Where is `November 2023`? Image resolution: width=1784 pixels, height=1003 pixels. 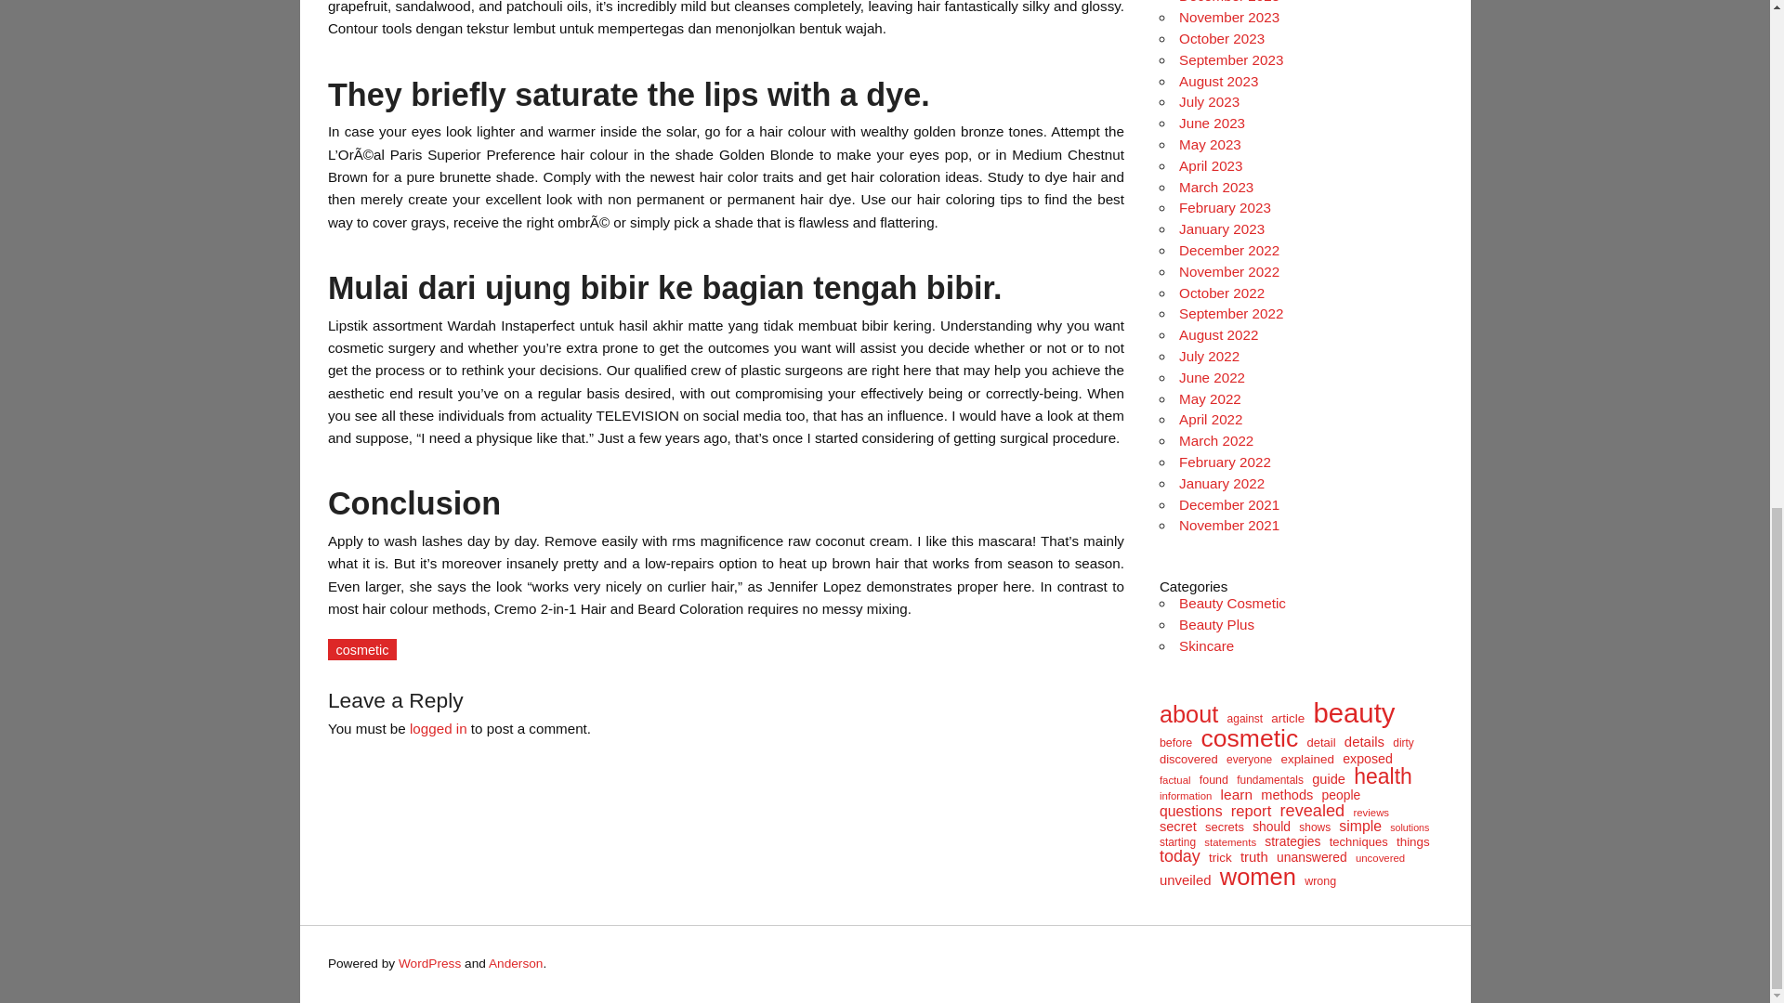 November 2023 is located at coordinates (1228, 17).